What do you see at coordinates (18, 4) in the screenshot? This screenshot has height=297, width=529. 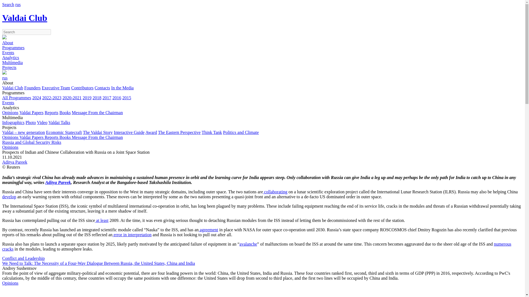 I see `rus` at bounding box center [18, 4].